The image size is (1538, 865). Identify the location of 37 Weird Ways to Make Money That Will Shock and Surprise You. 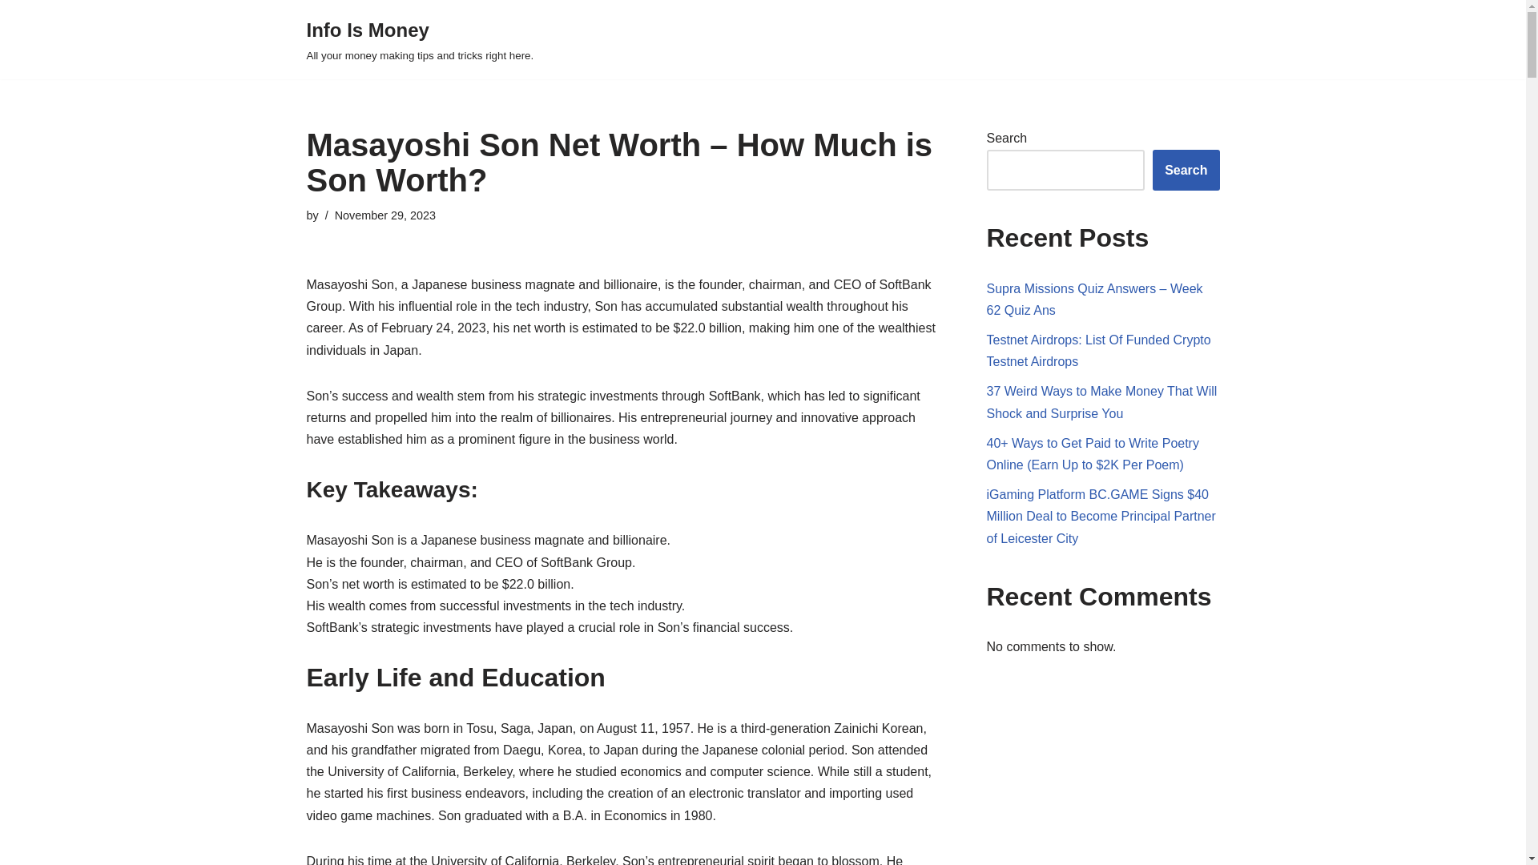
(1102, 401).